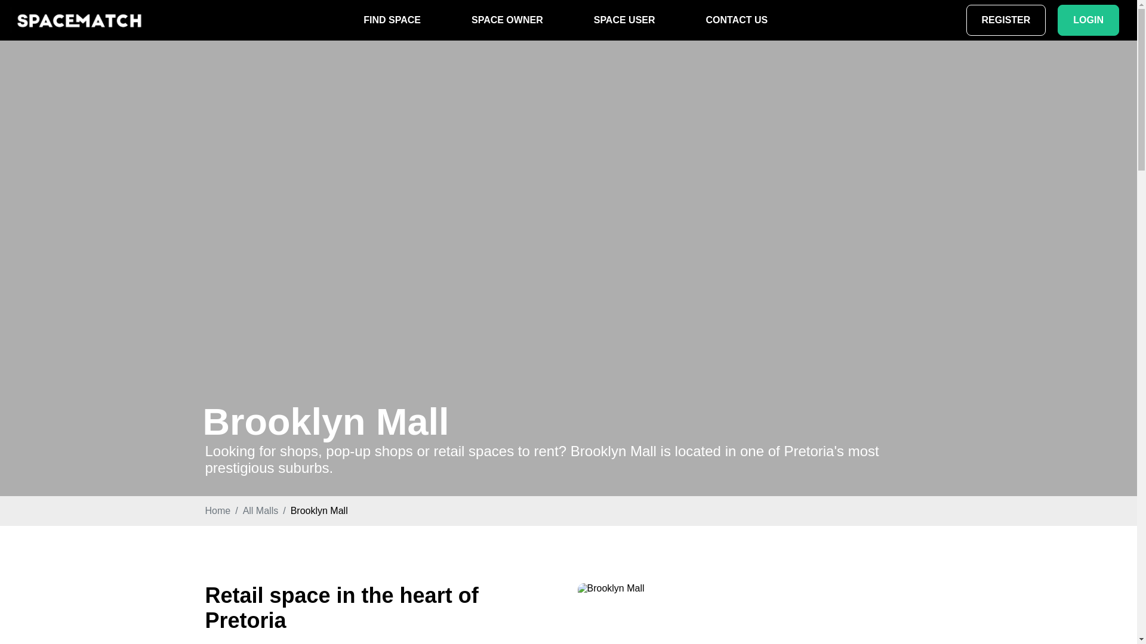 Image resolution: width=1146 pixels, height=644 pixels. What do you see at coordinates (507, 20) in the screenshot?
I see `SPACE OWNER` at bounding box center [507, 20].